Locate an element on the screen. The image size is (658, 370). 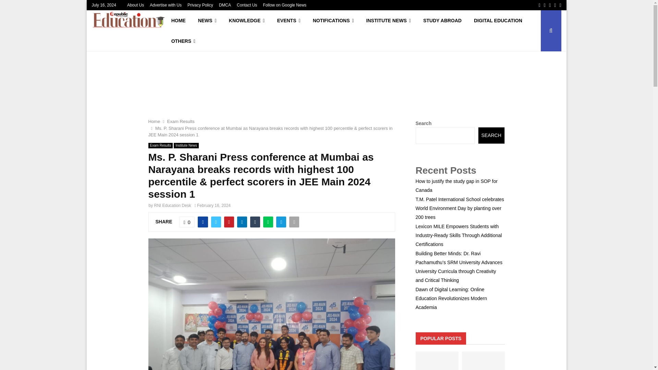
DMCA is located at coordinates (225, 5).